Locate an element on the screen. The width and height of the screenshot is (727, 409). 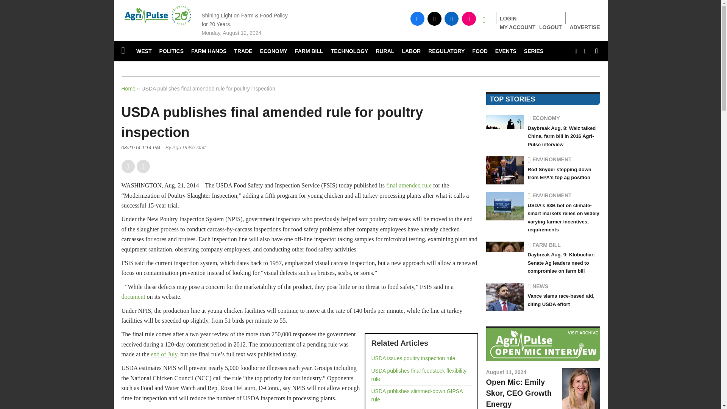
ECONOMY is located at coordinates (274, 52).